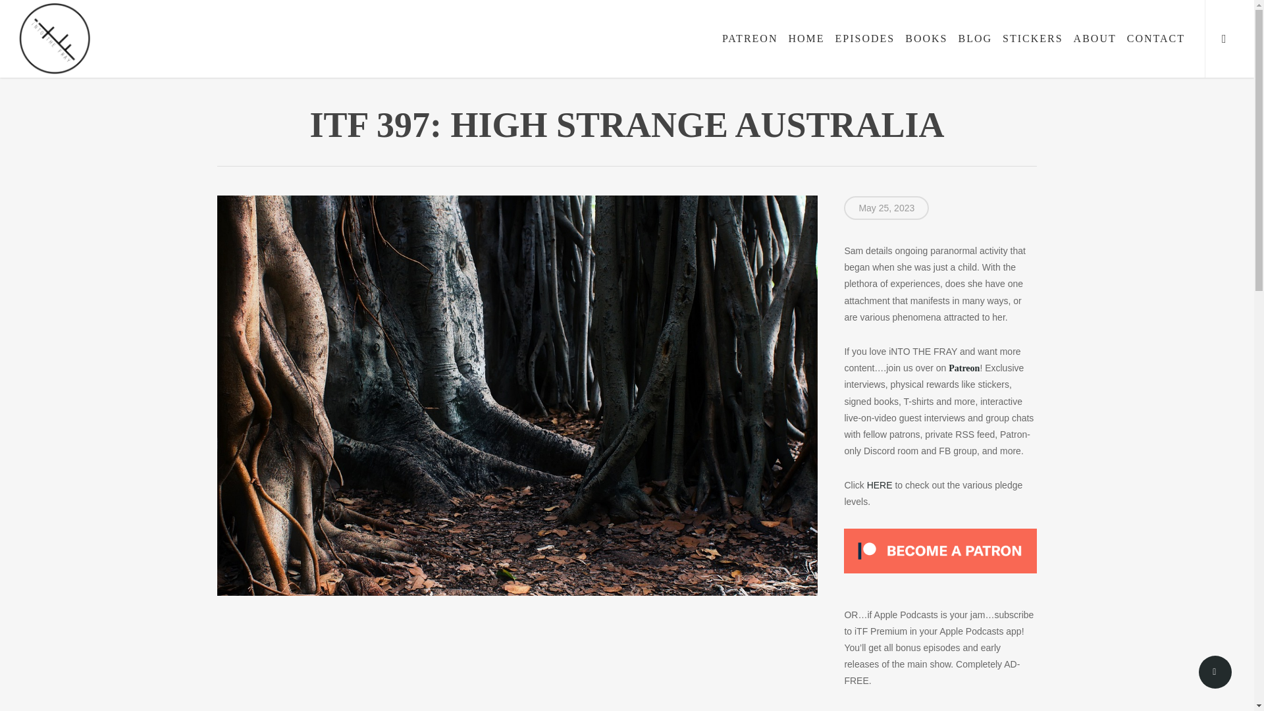  What do you see at coordinates (750, 38) in the screenshot?
I see `PATREON` at bounding box center [750, 38].